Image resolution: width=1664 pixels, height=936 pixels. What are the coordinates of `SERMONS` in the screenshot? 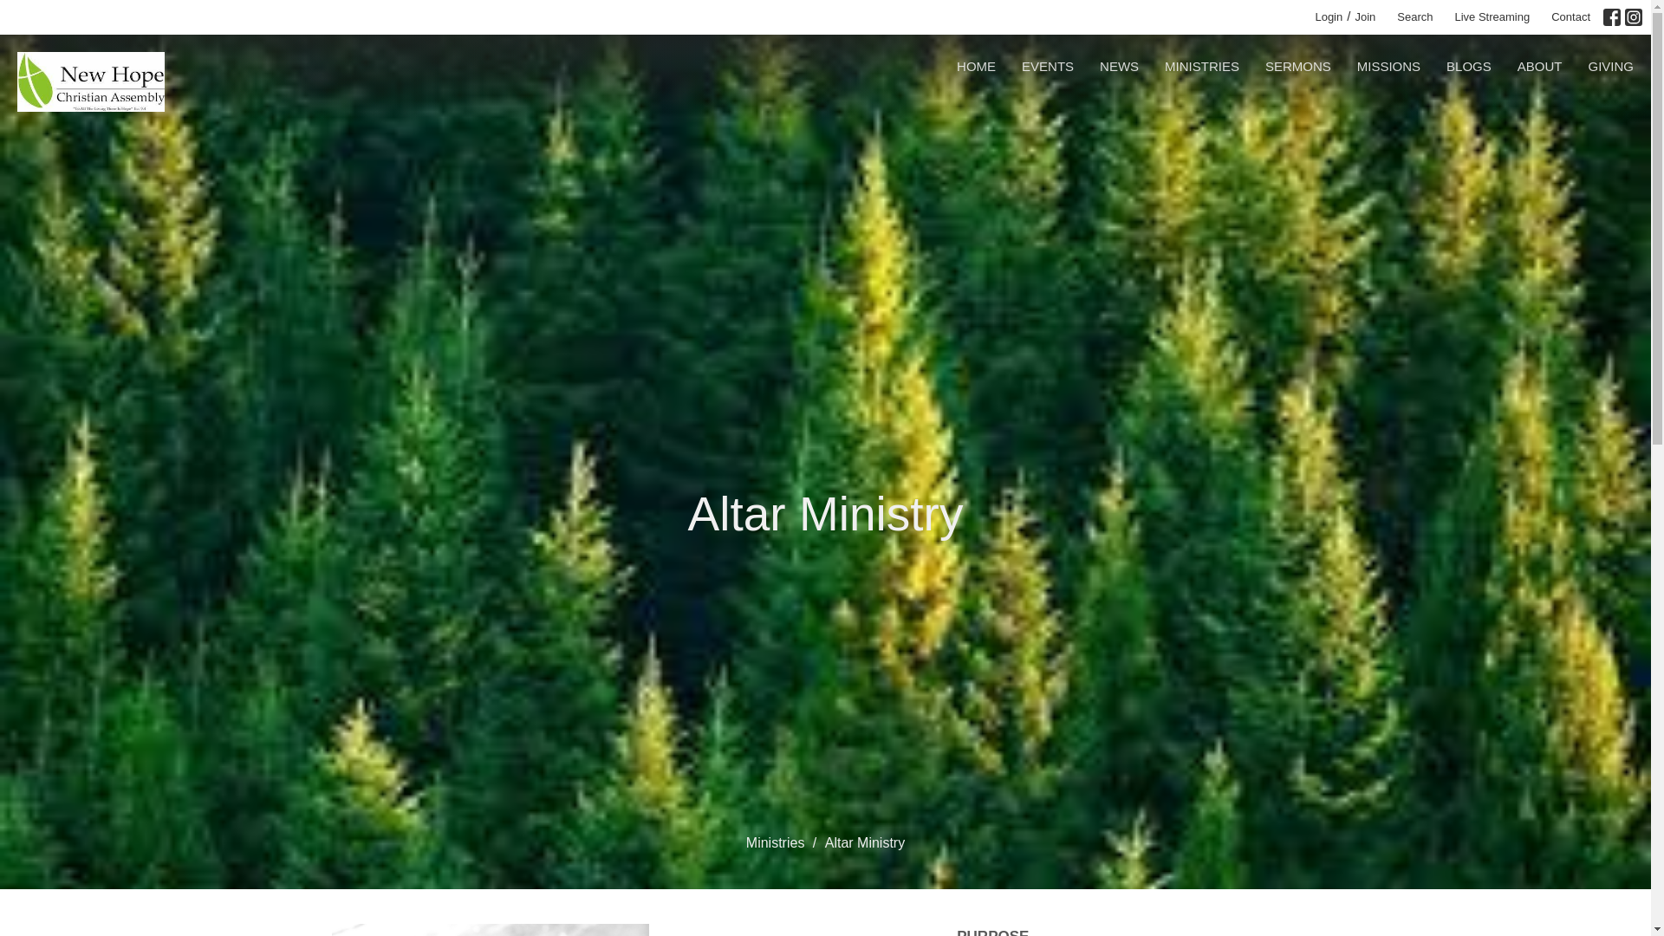 It's located at (1298, 66).